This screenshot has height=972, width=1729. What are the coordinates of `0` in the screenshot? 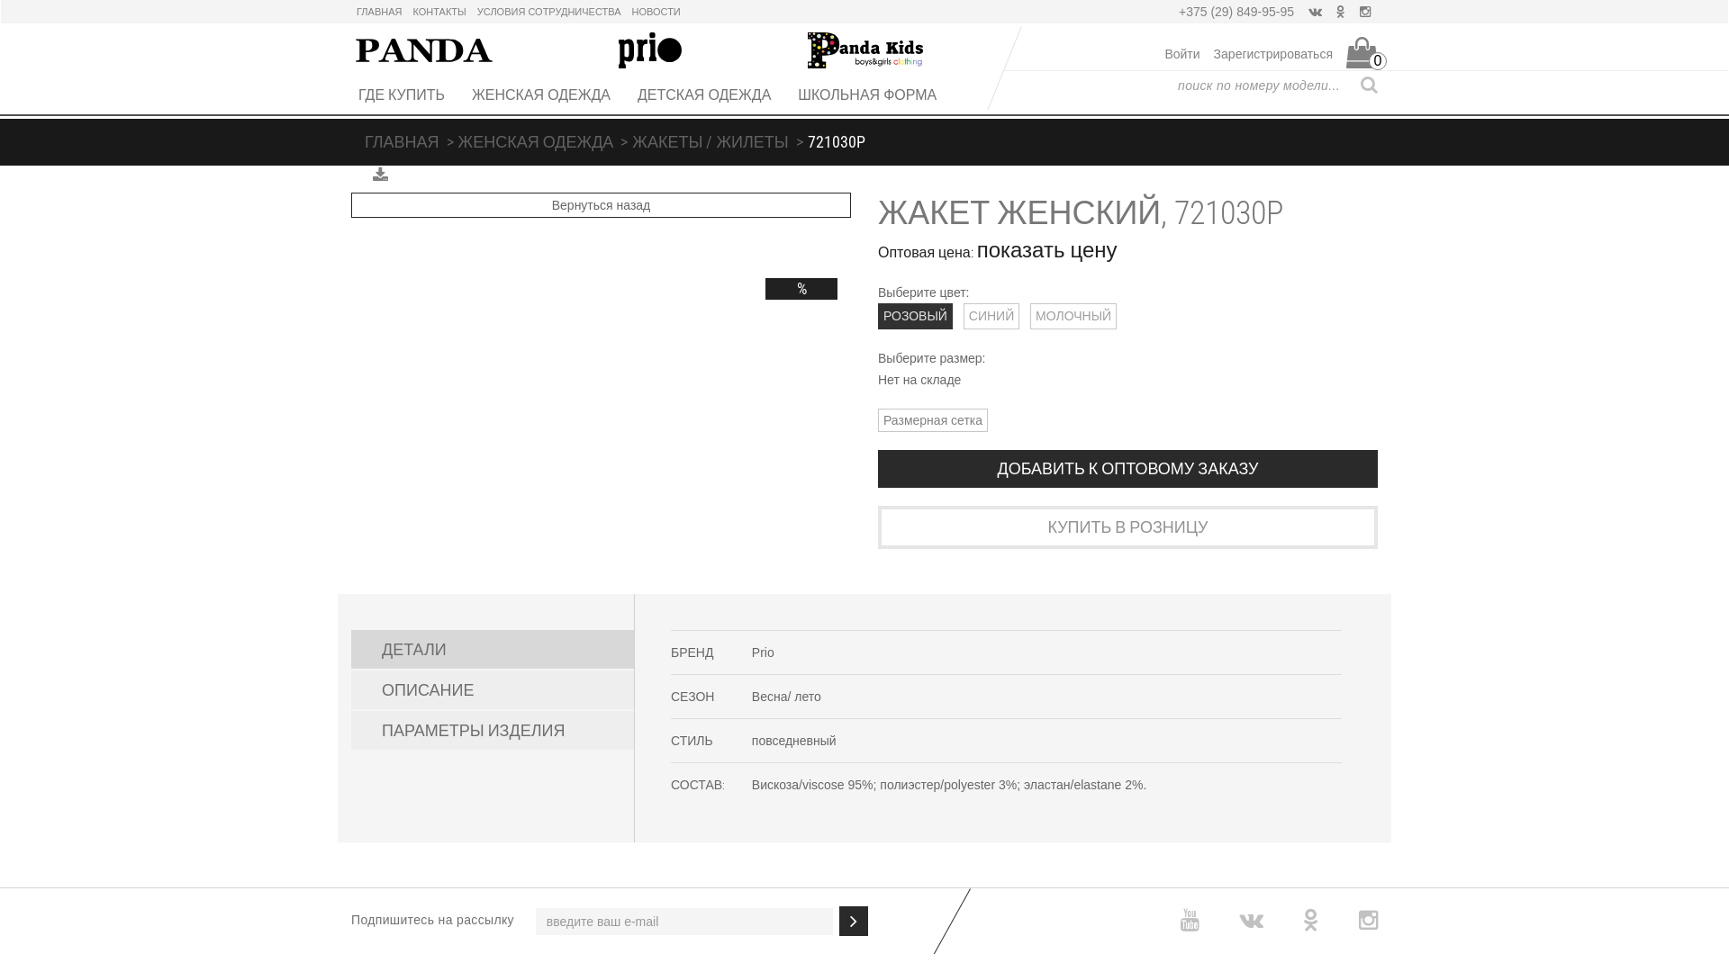 It's located at (1362, 52).